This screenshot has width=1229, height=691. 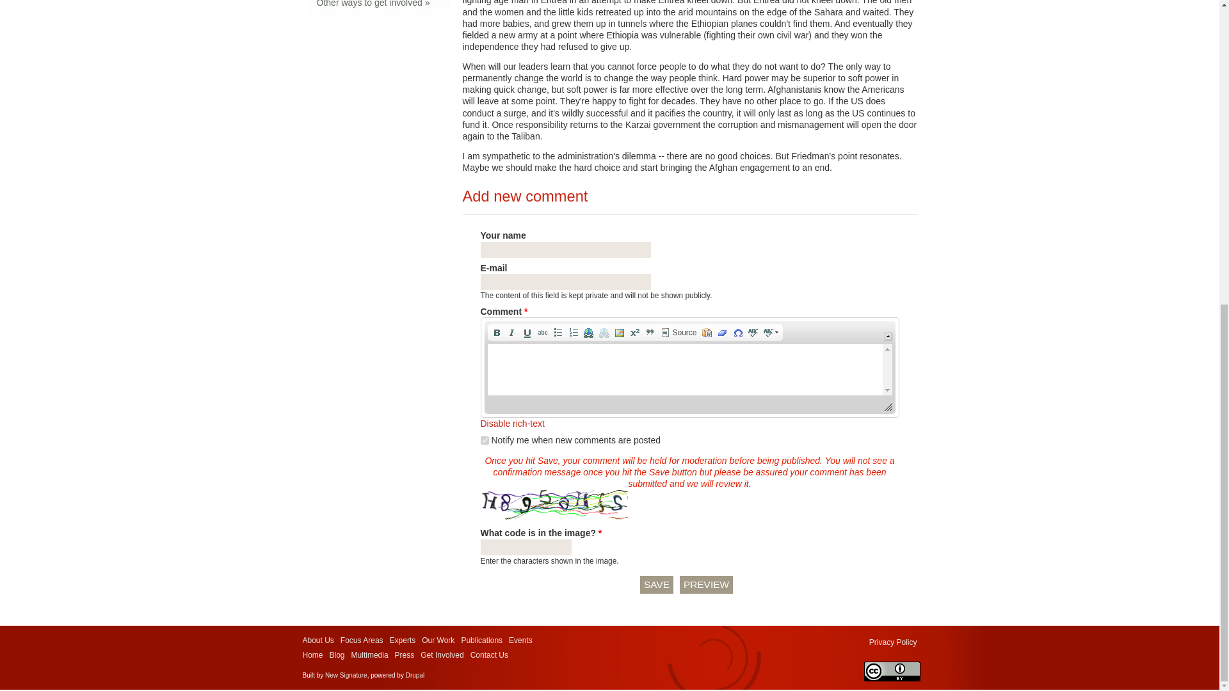 What do you see at coordinates (526, 311) in the screenshot?
I see `This field is required.` at bounding box center [526, 311].